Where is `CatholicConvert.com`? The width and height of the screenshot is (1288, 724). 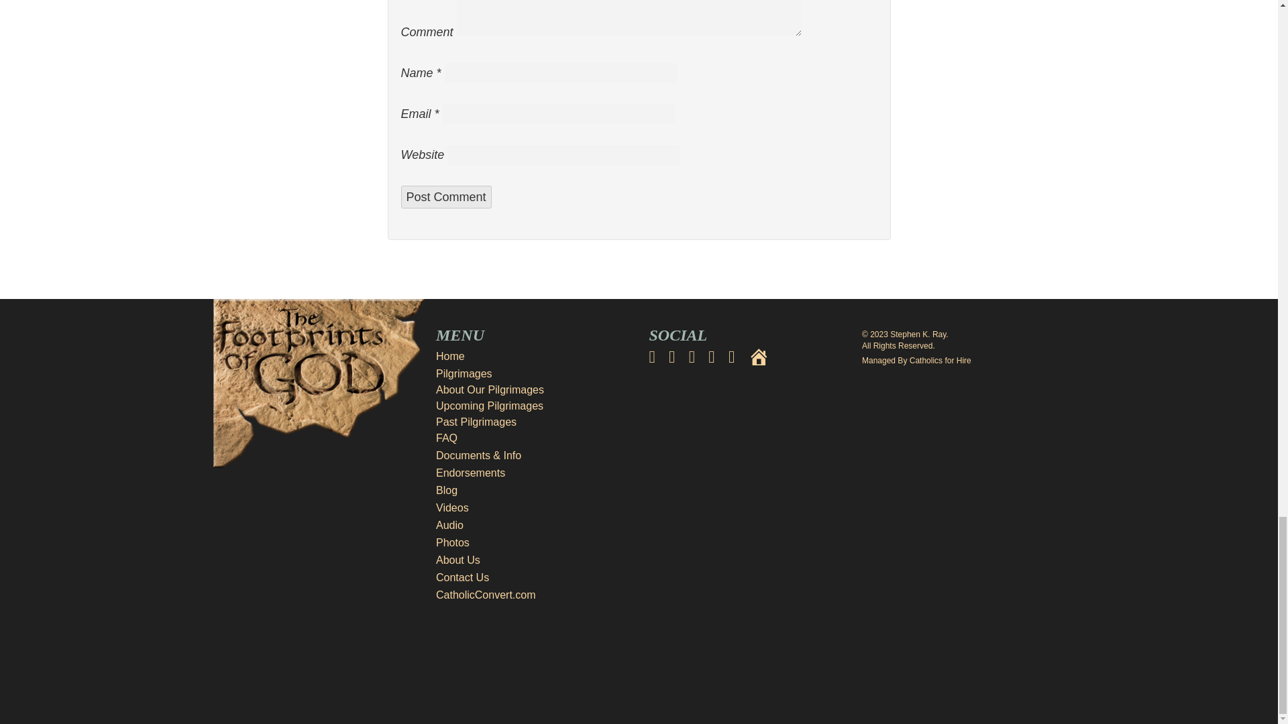
CatholicConvert.com is located at coordinates (533, 595).